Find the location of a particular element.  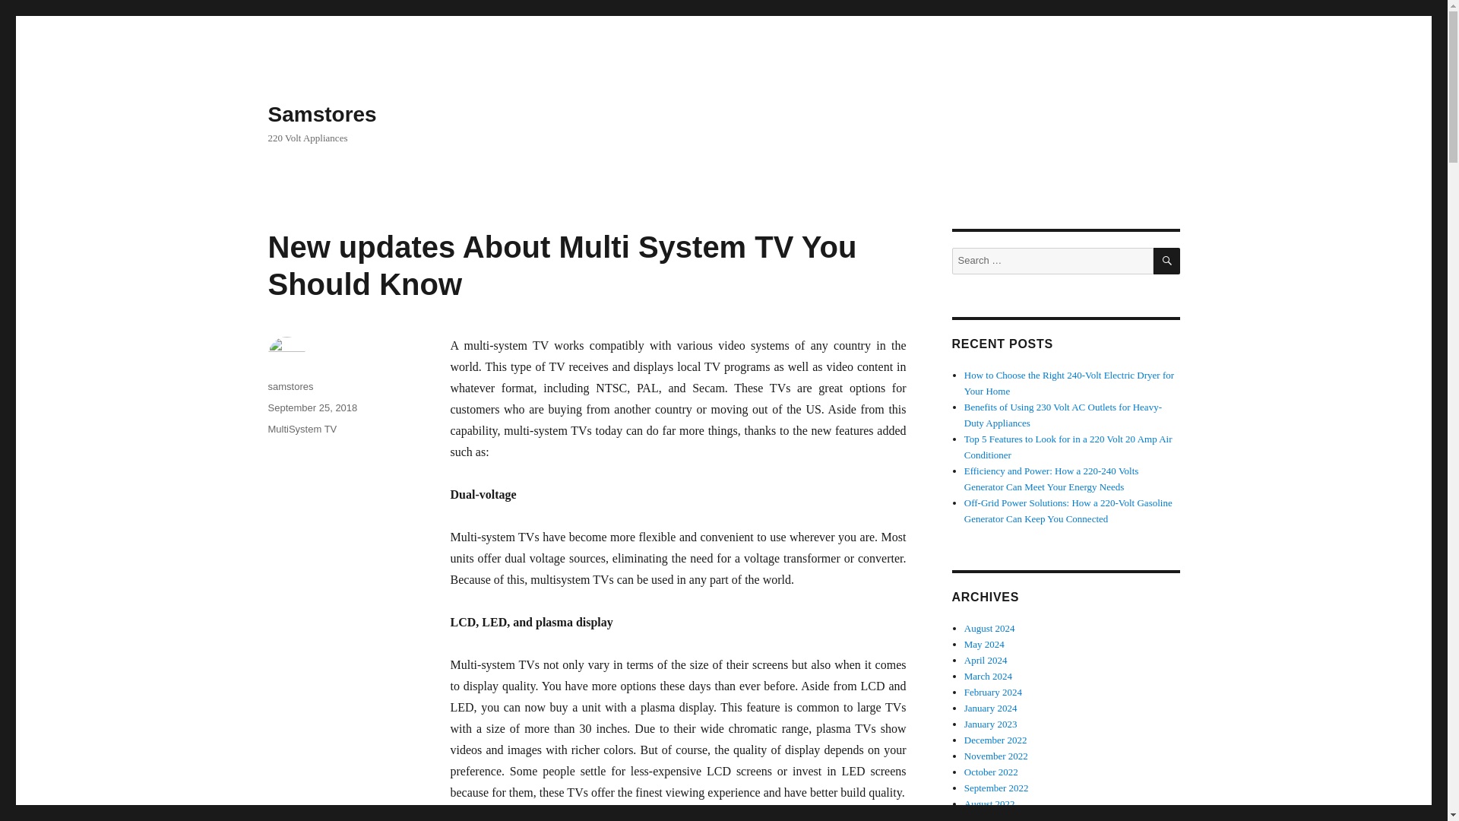

Samstores is located at coordinates (321, 114).